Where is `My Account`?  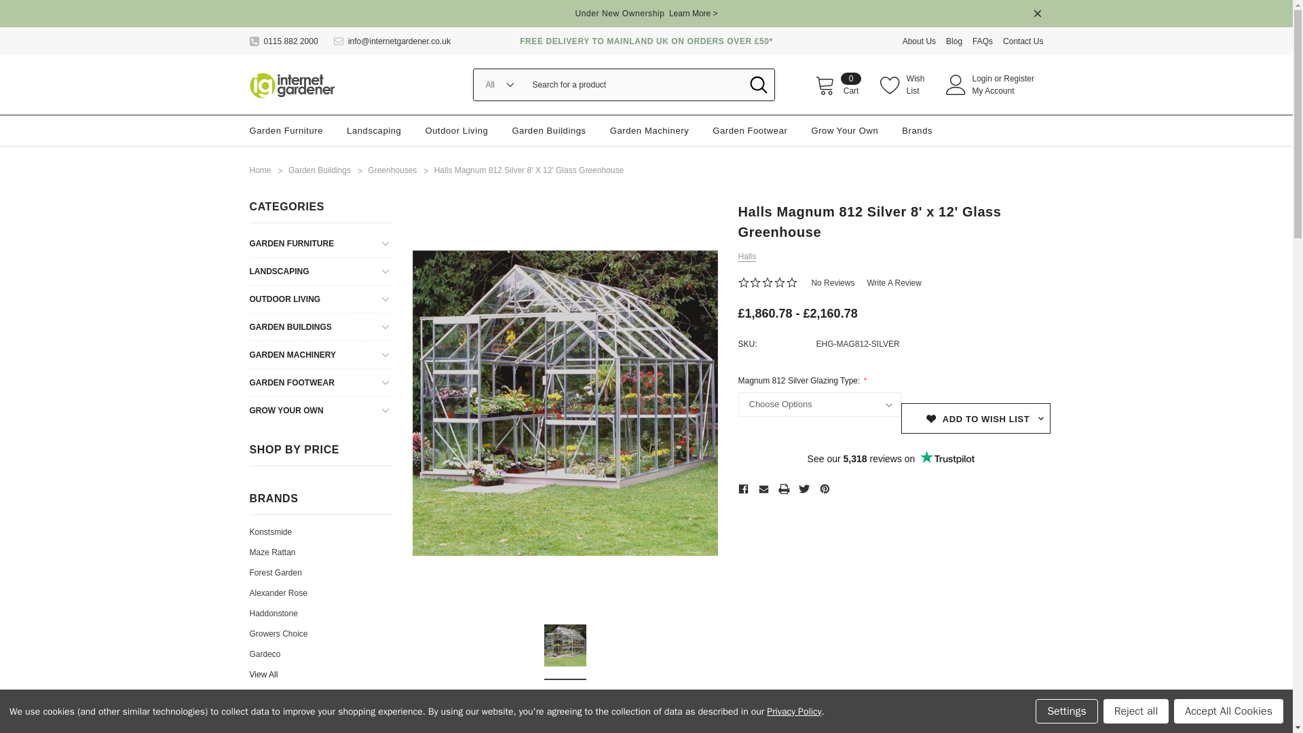
My Account is located at coordinates (958, 41).